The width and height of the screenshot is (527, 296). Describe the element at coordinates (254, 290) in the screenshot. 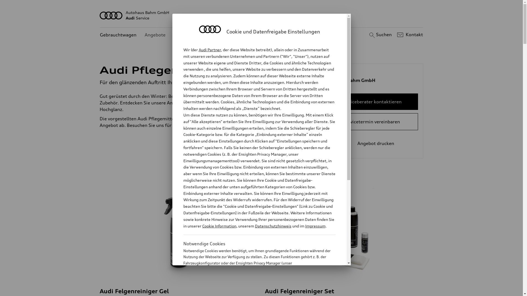

I see `Cookie Information` at that location.